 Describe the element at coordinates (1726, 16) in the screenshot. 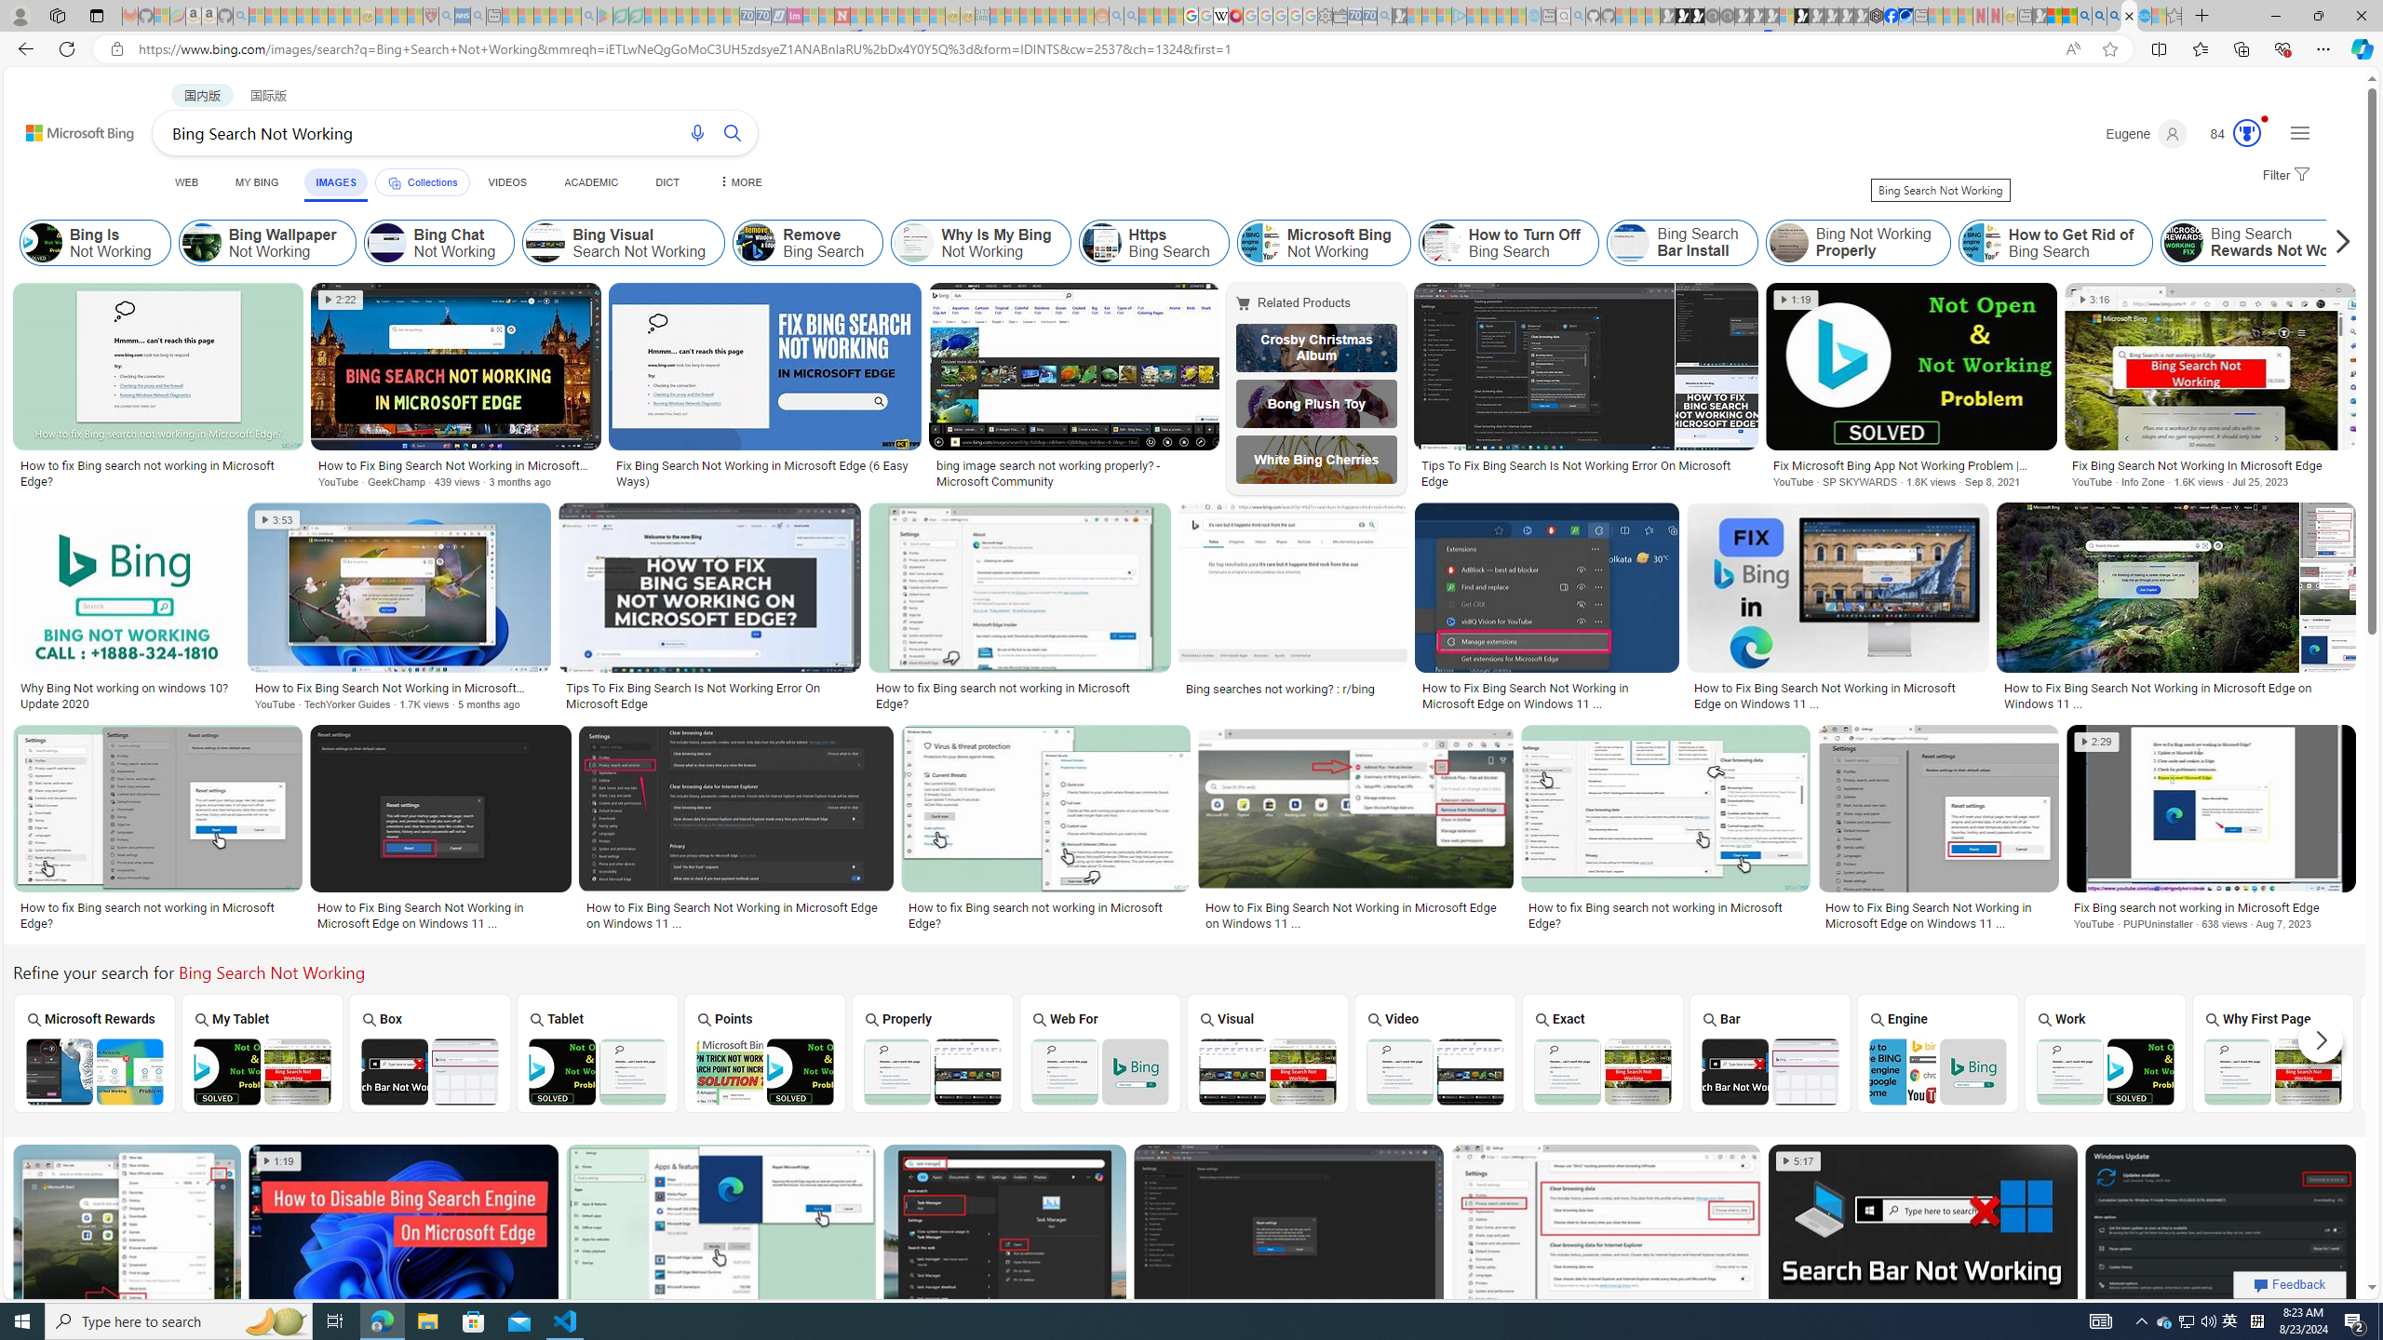

I see `Future Focus Report 2024 - Sleeping` at that location.